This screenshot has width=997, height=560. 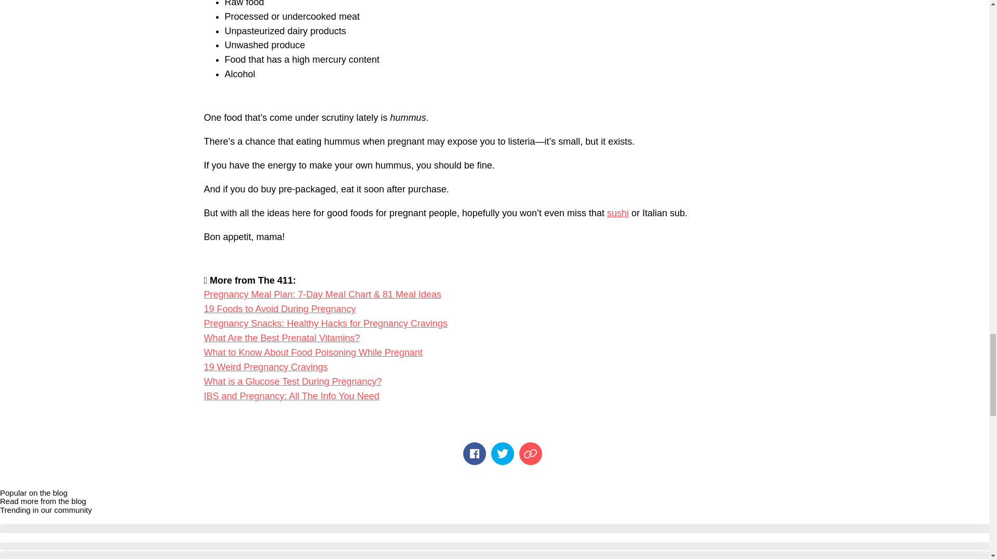 What do you see at coordinates (325, 324) in the screenshot?
I see `Pregnancy Snacks: Healthy Hacks for Pregnancy Cravings` at bounding box center [325, 324].